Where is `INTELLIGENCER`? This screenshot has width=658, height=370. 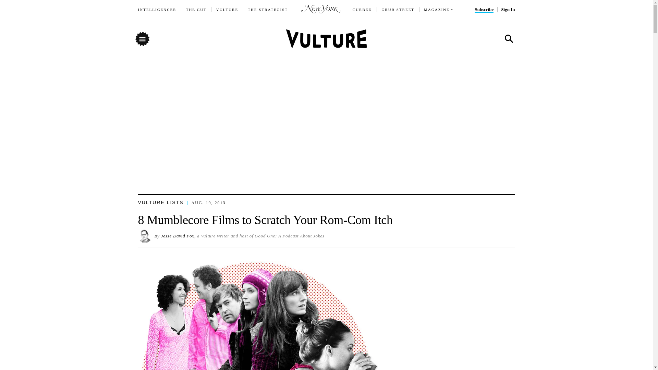
INTELLIGENCER is located at coordinates (157, 10).